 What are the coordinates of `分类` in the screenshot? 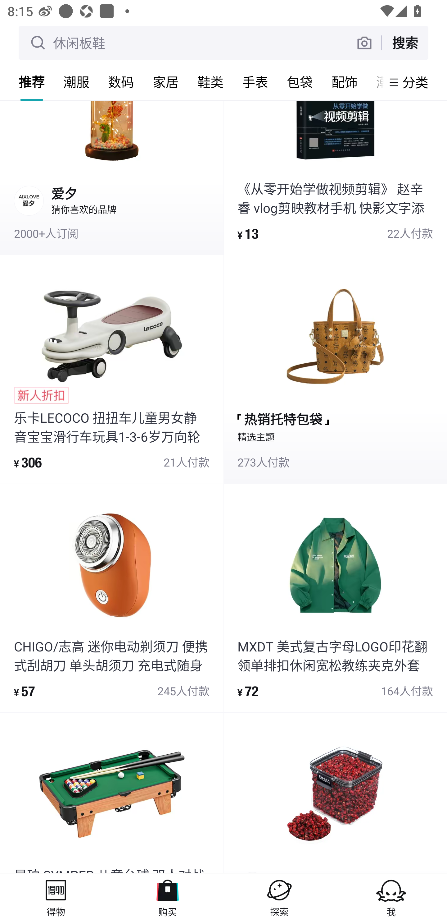 It's located at (415, 82).